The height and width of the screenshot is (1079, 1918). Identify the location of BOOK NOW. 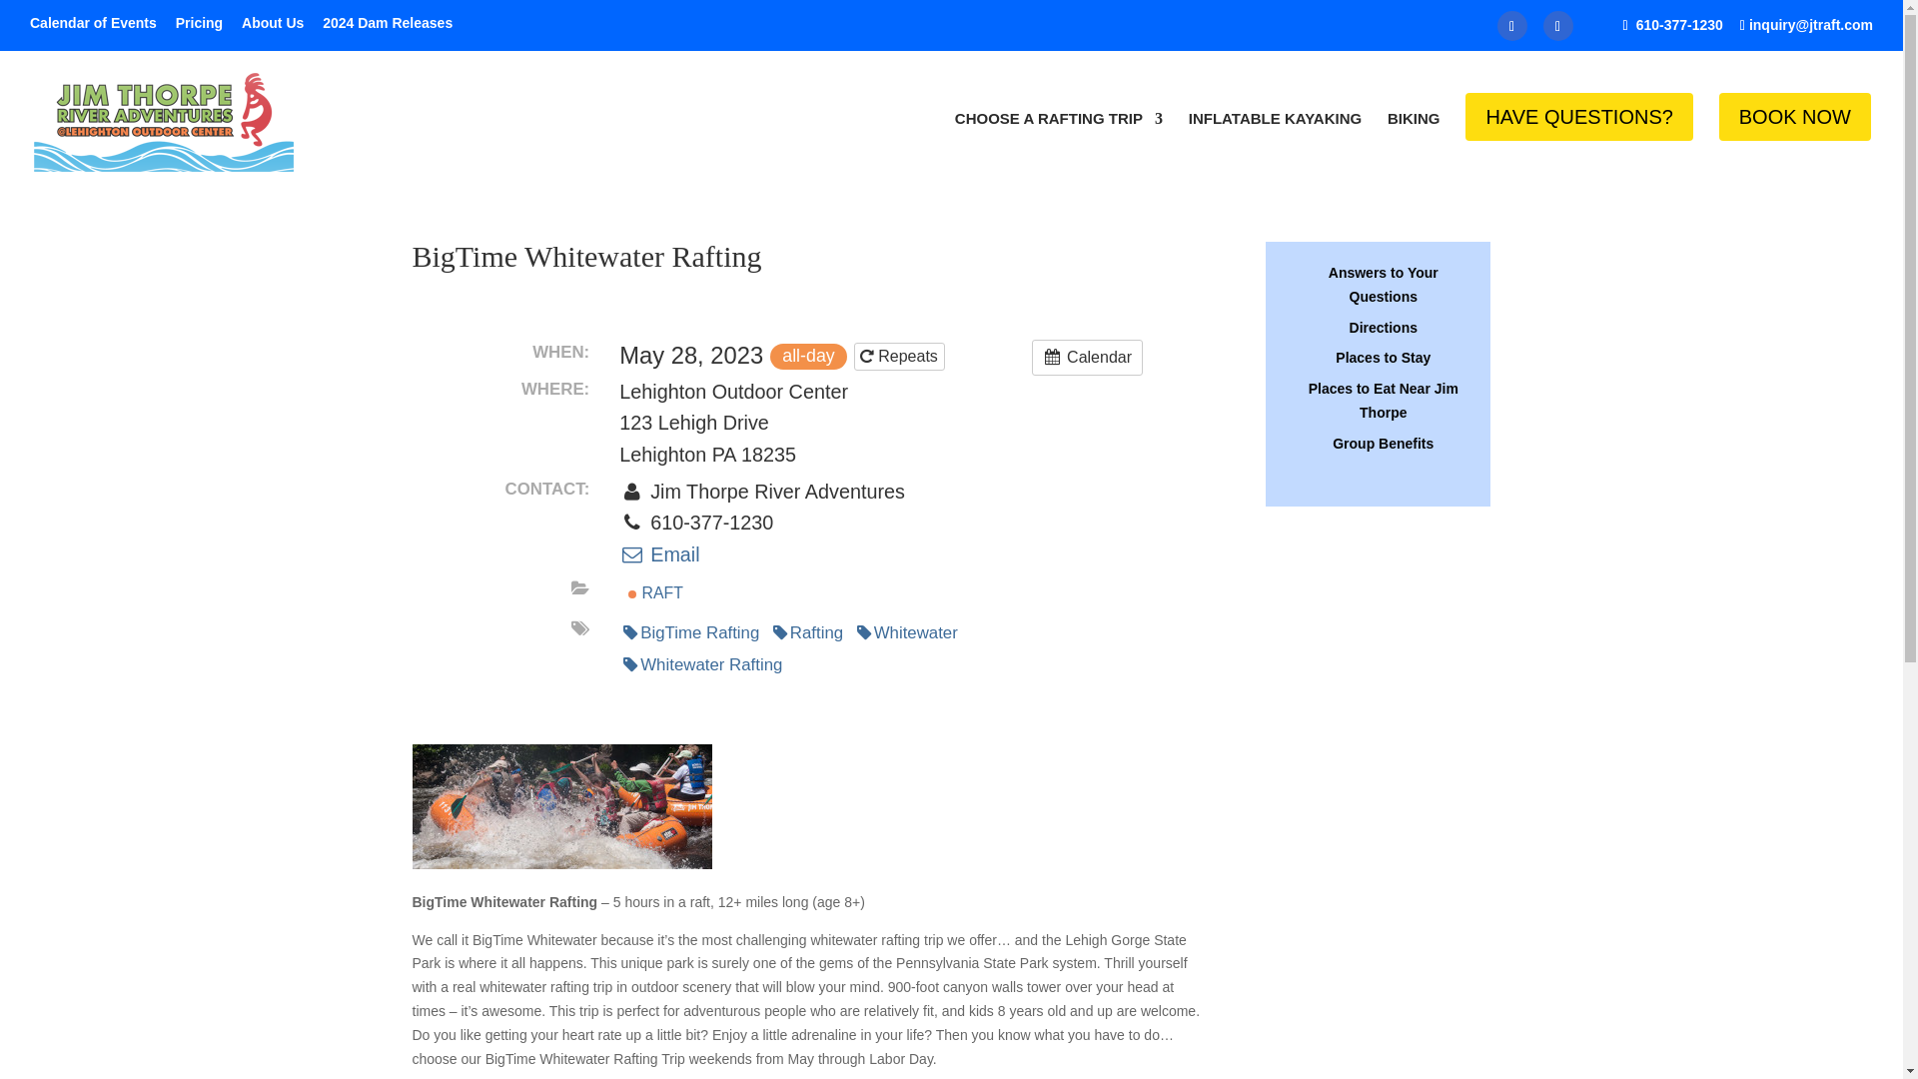
(1794, 138).